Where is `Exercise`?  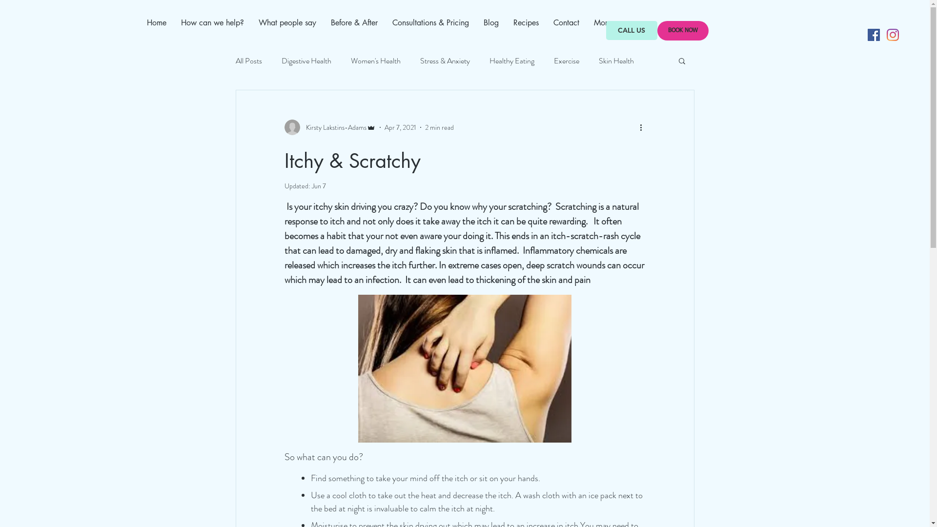
Exercise is located at coordinates (566, 61).